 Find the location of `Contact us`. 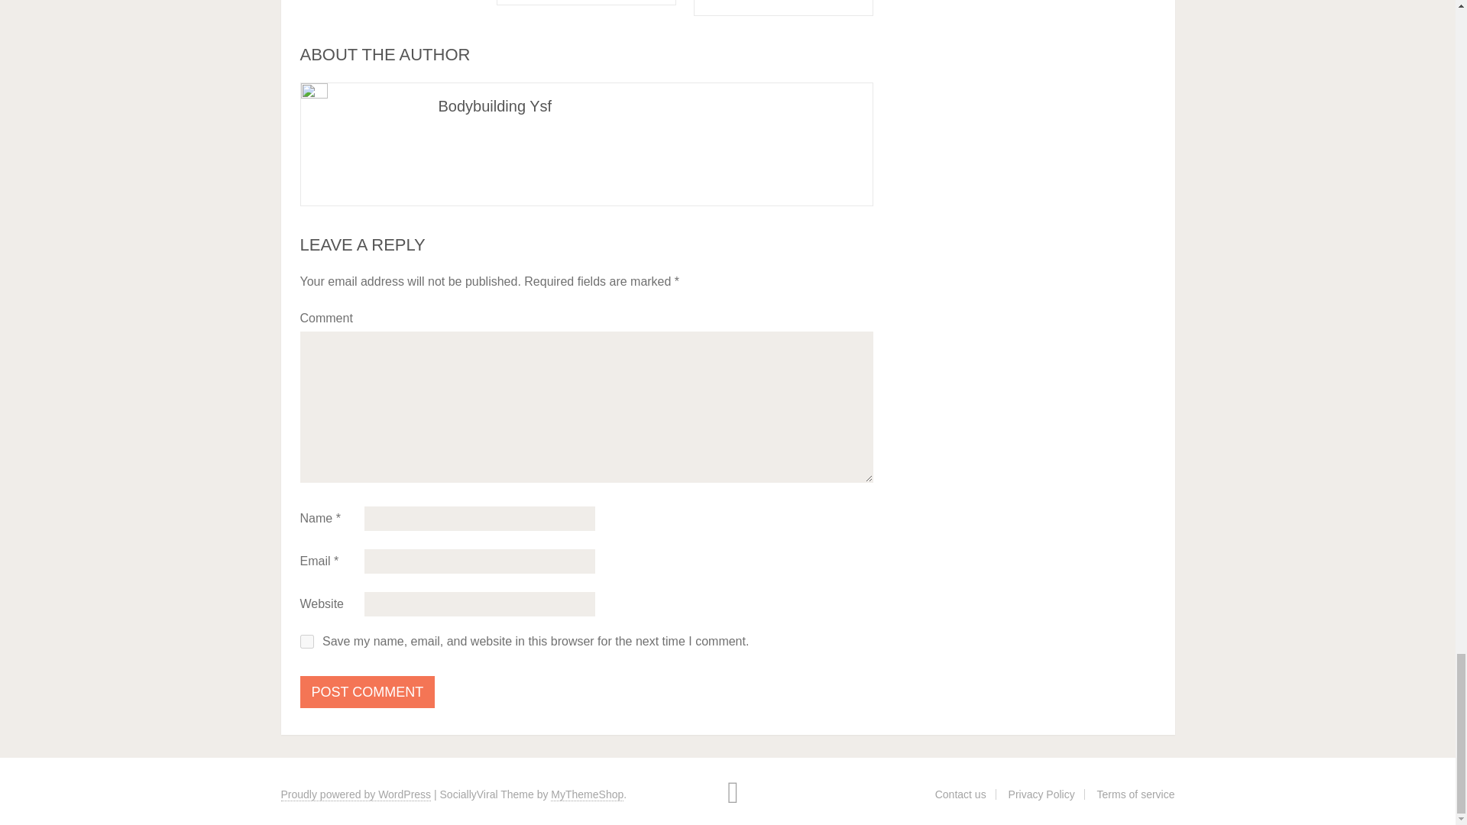

Contact us is located at coordinates (960, 794).